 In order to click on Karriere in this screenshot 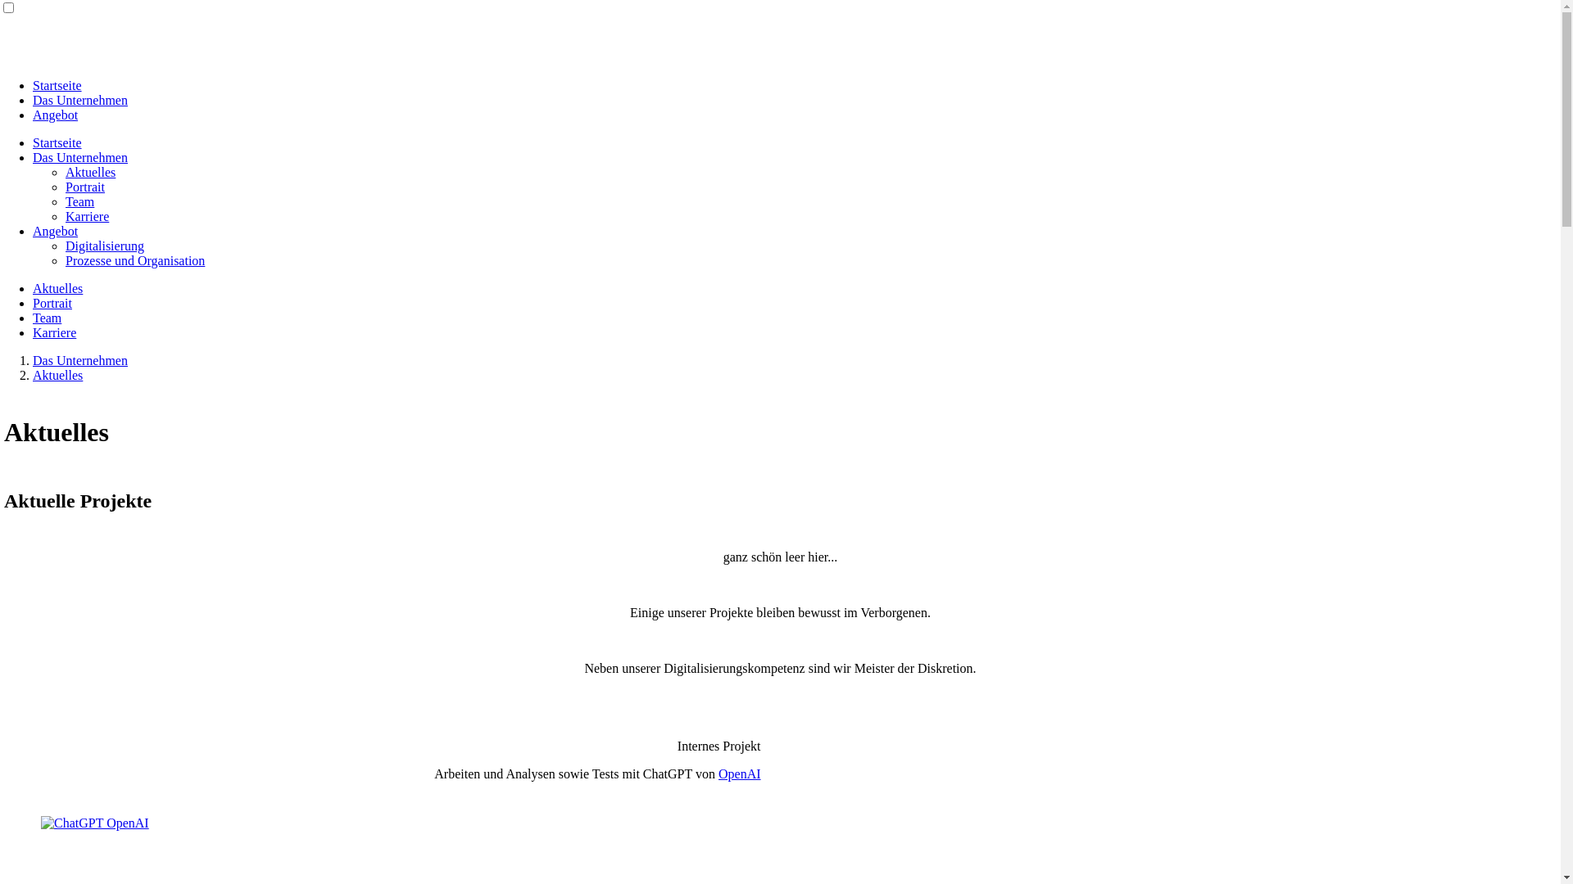, I will do `click(54, 332)`.